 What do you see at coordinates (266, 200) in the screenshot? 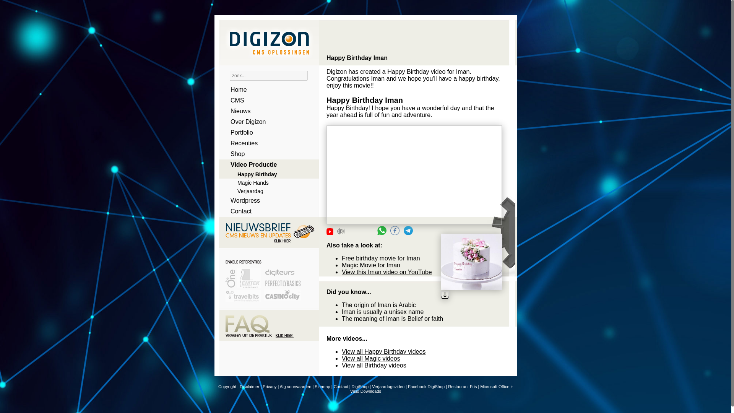
I see `Wordpress` at bounding box center [266, 200].